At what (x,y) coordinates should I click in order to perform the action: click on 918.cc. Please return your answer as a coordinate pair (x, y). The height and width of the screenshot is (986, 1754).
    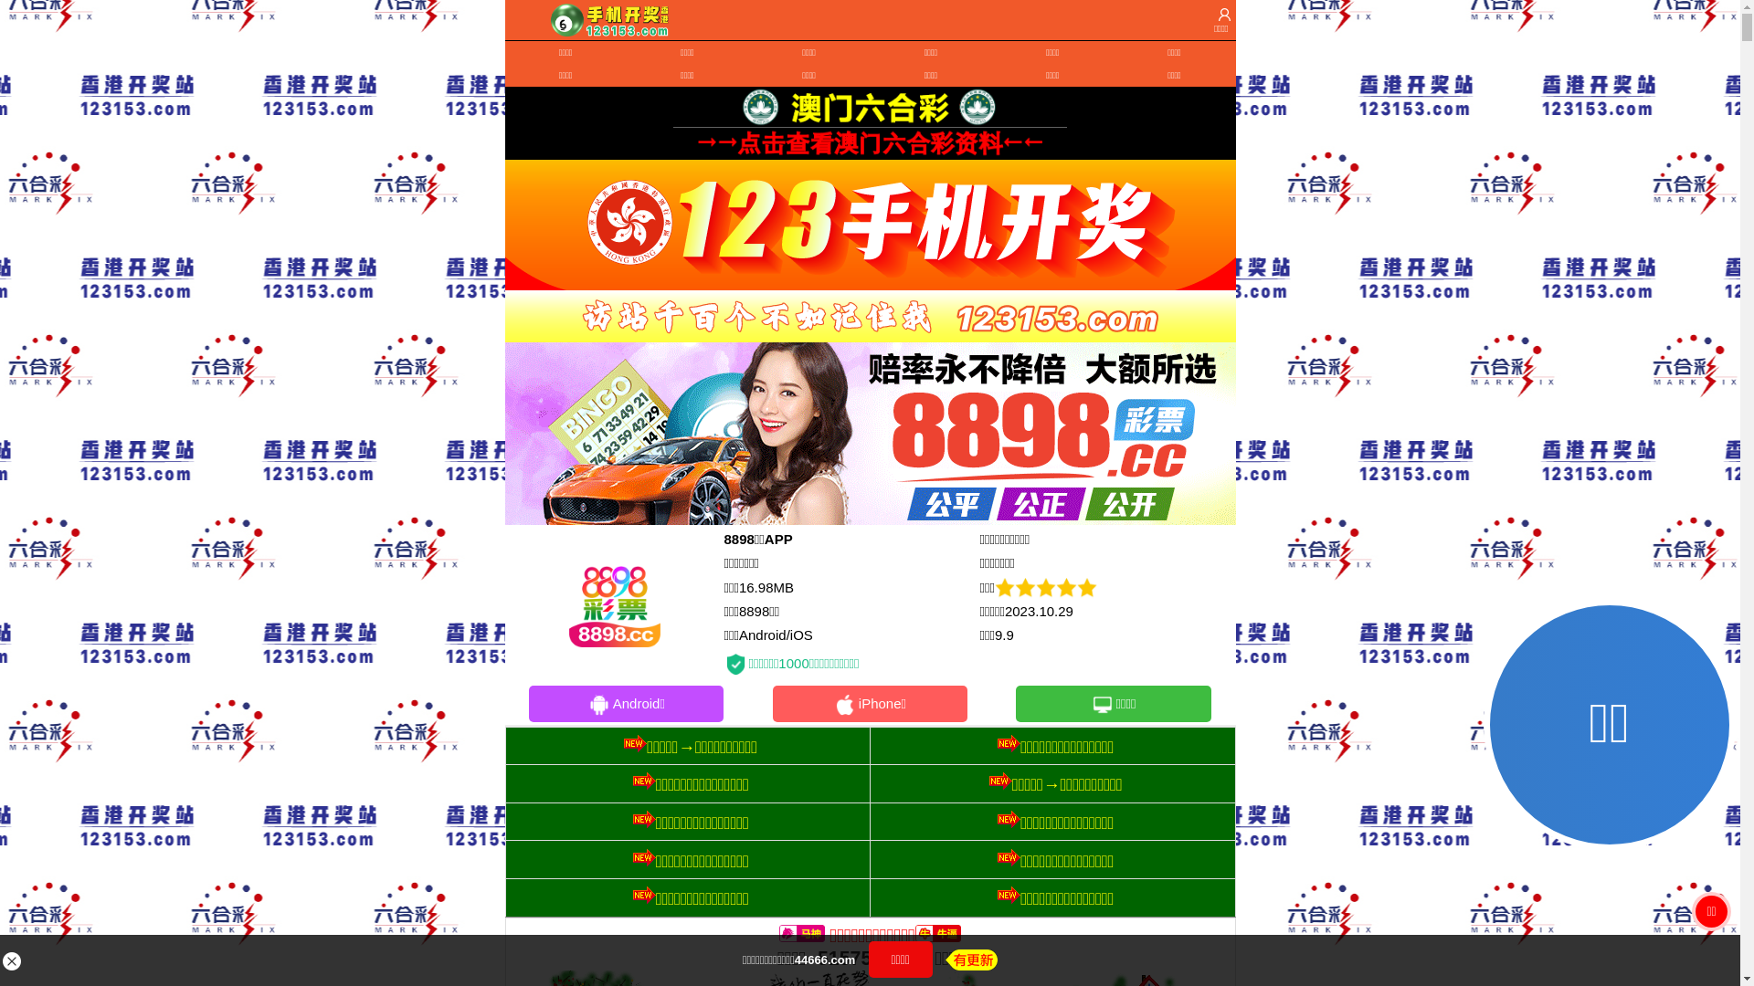
    Looking at the image, I should click on (948, 663).